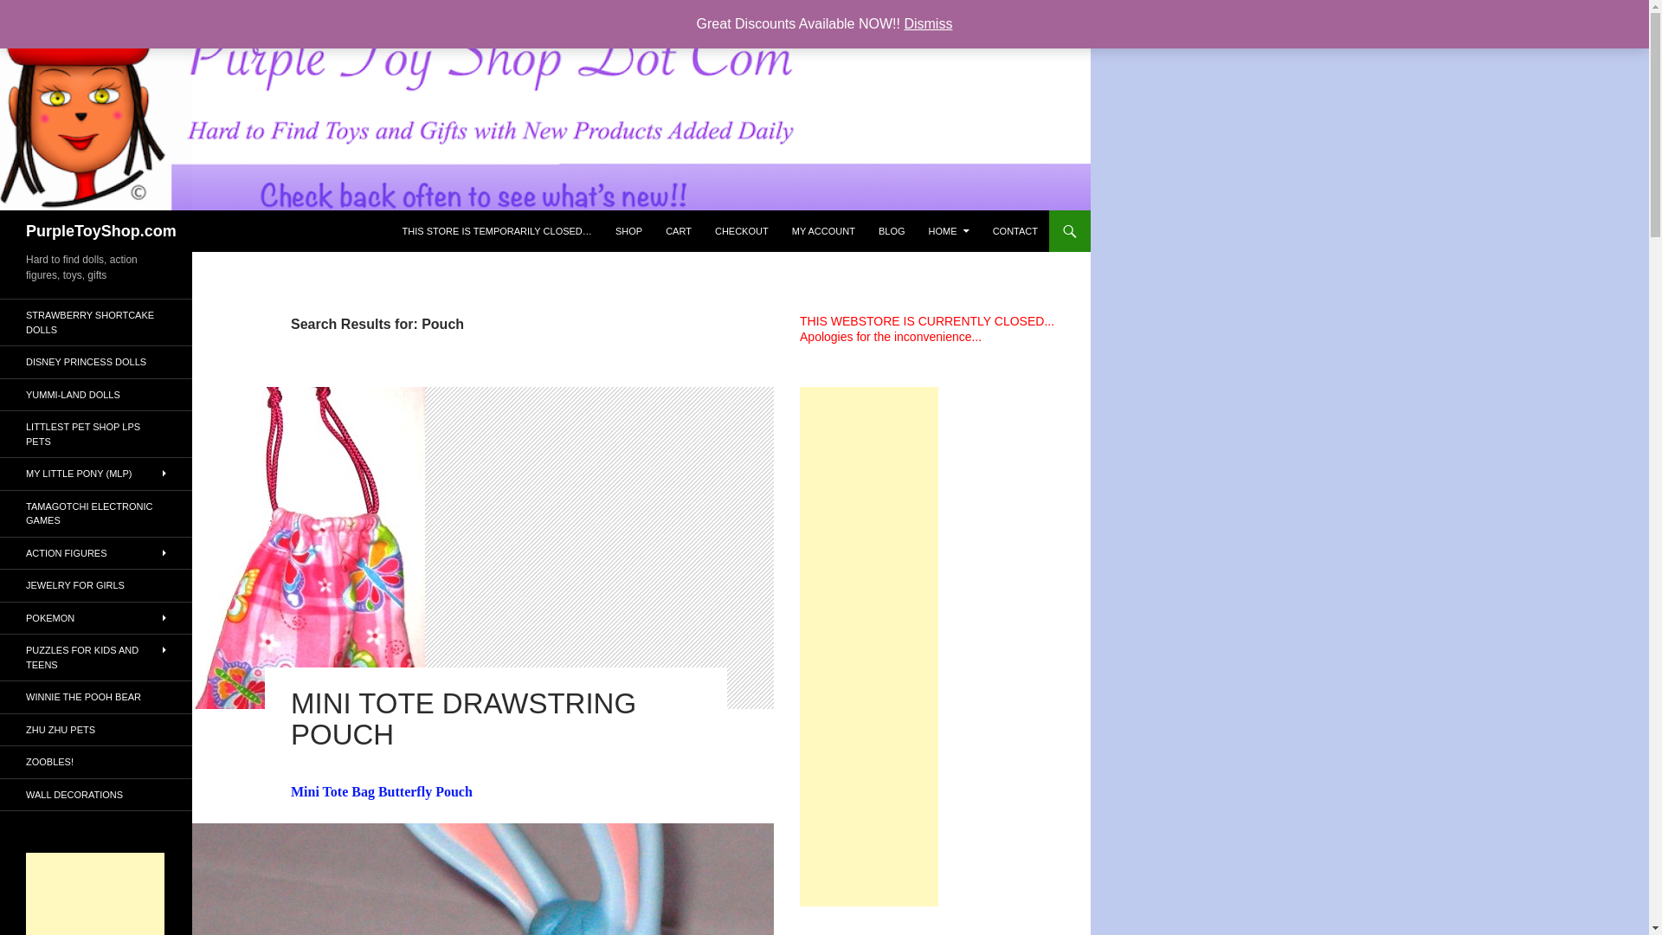  Describe the element at coordinates (100, 230) in the screenshot. I see `PurpleToyShop.com` at that location.